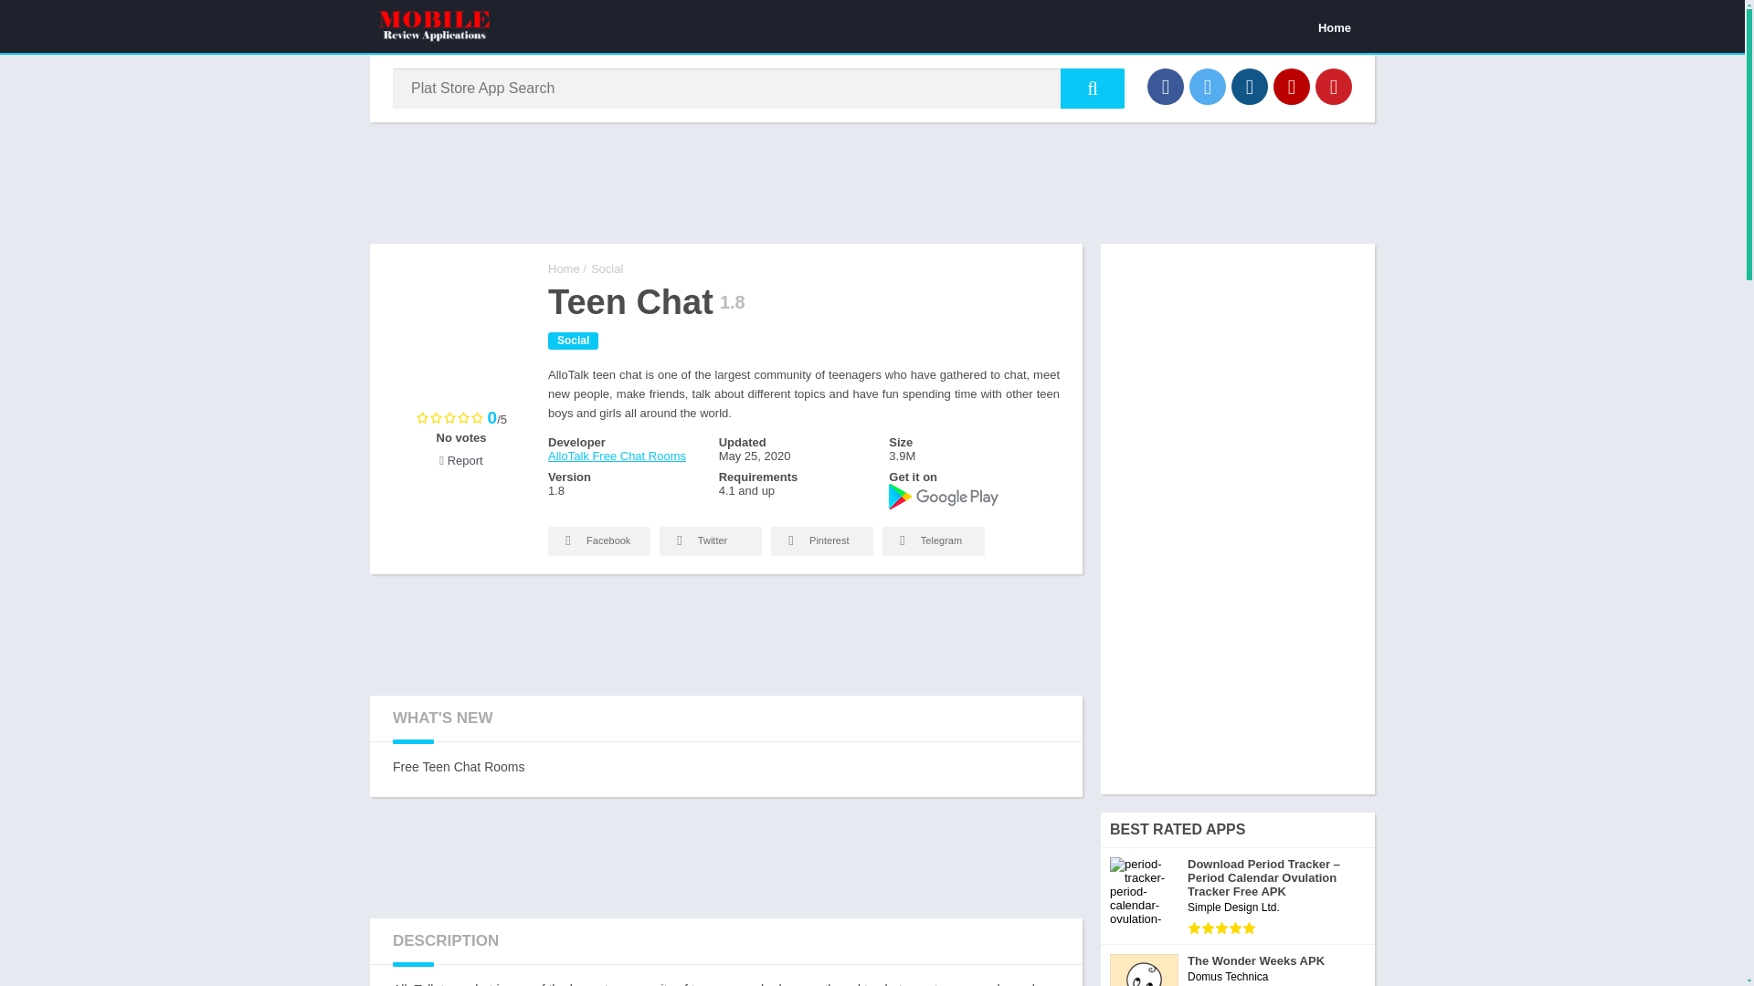 The height and width of the screenshot is (986, 1754). What do you see at coordinates (822, 540) in the screenshot?
I see `Pinterest` at bounding box center [822, 540].